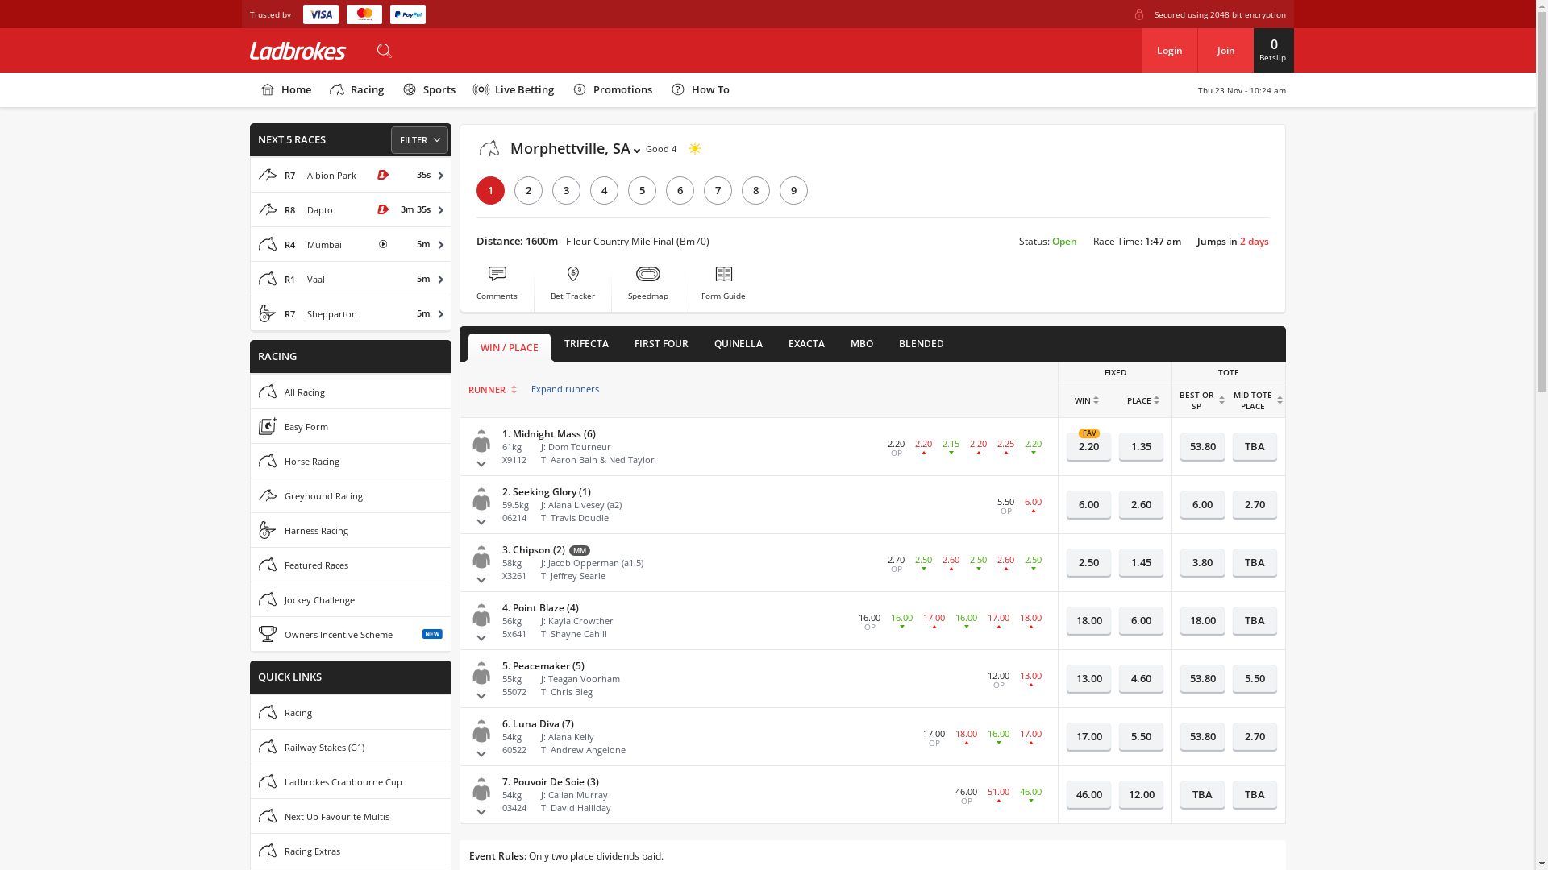 The image size is (1548, 870). What do you see at coordinates (351, 599) in the screenshot?
I see `Jockey Challenge` at bounding box center [351, 599].